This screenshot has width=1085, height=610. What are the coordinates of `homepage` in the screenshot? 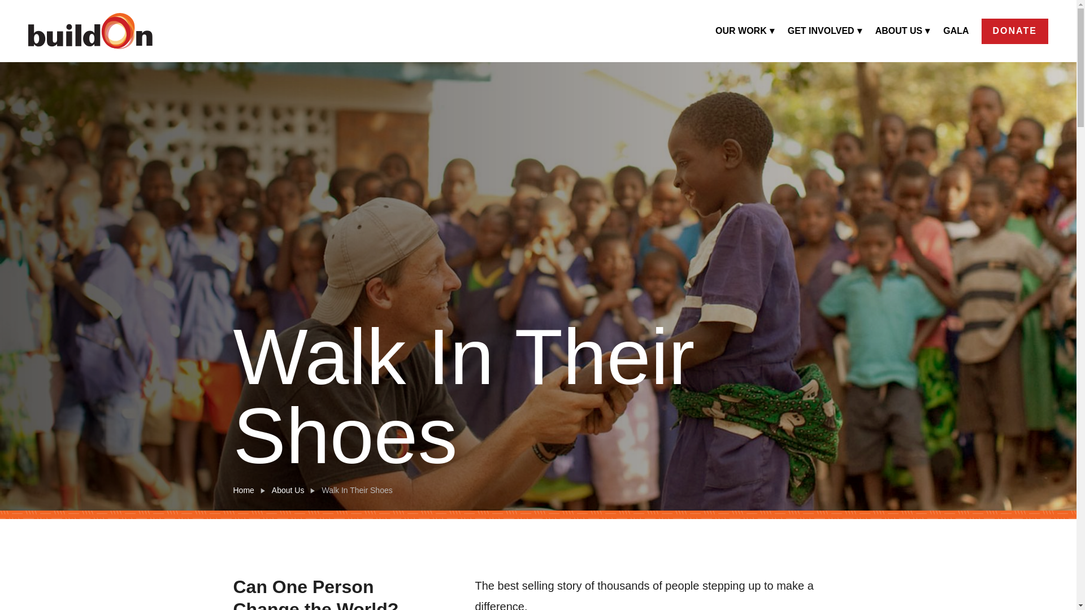 It's located at (90, 30).